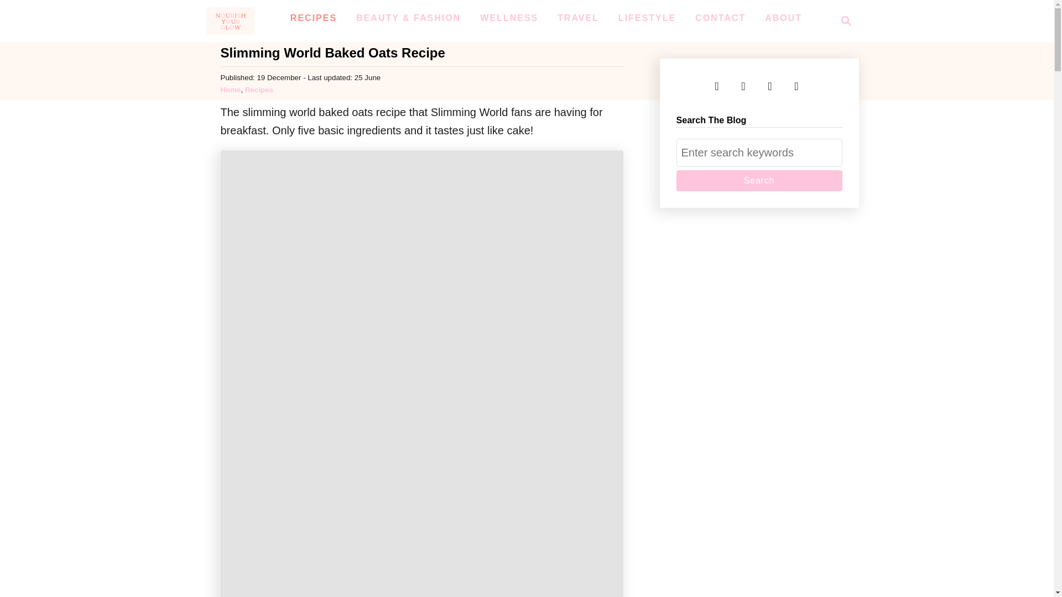 Image resolution: width=1062 pixels, height=597 pixels. What do you see at coordinates (720, 18) in the screenshot?
I see `RECIPES` at bounding box center [720, 18].